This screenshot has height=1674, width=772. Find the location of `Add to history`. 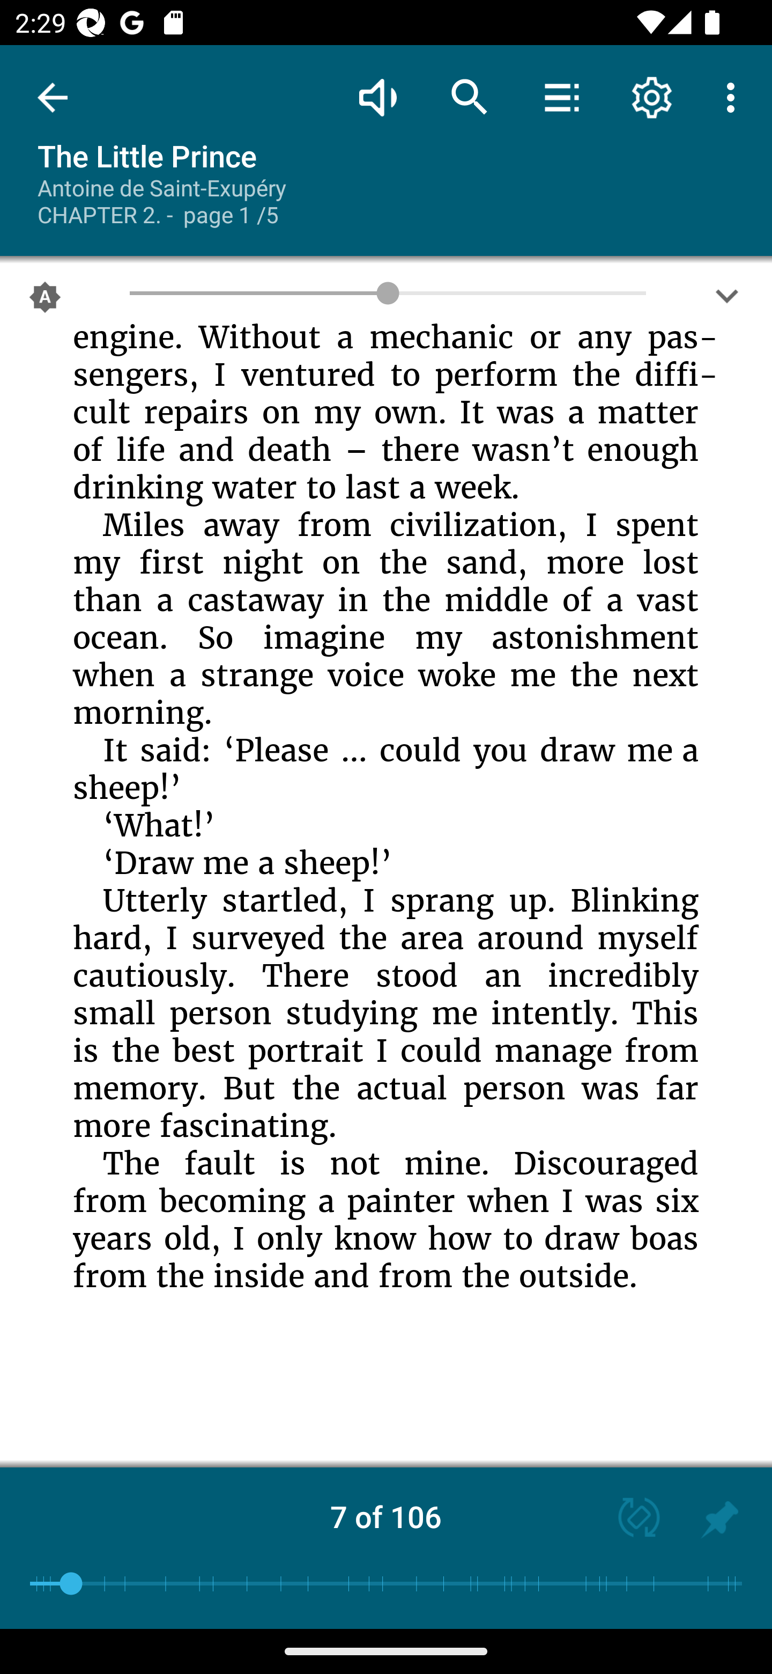

Add to history is located at coordinates (719, 1519).